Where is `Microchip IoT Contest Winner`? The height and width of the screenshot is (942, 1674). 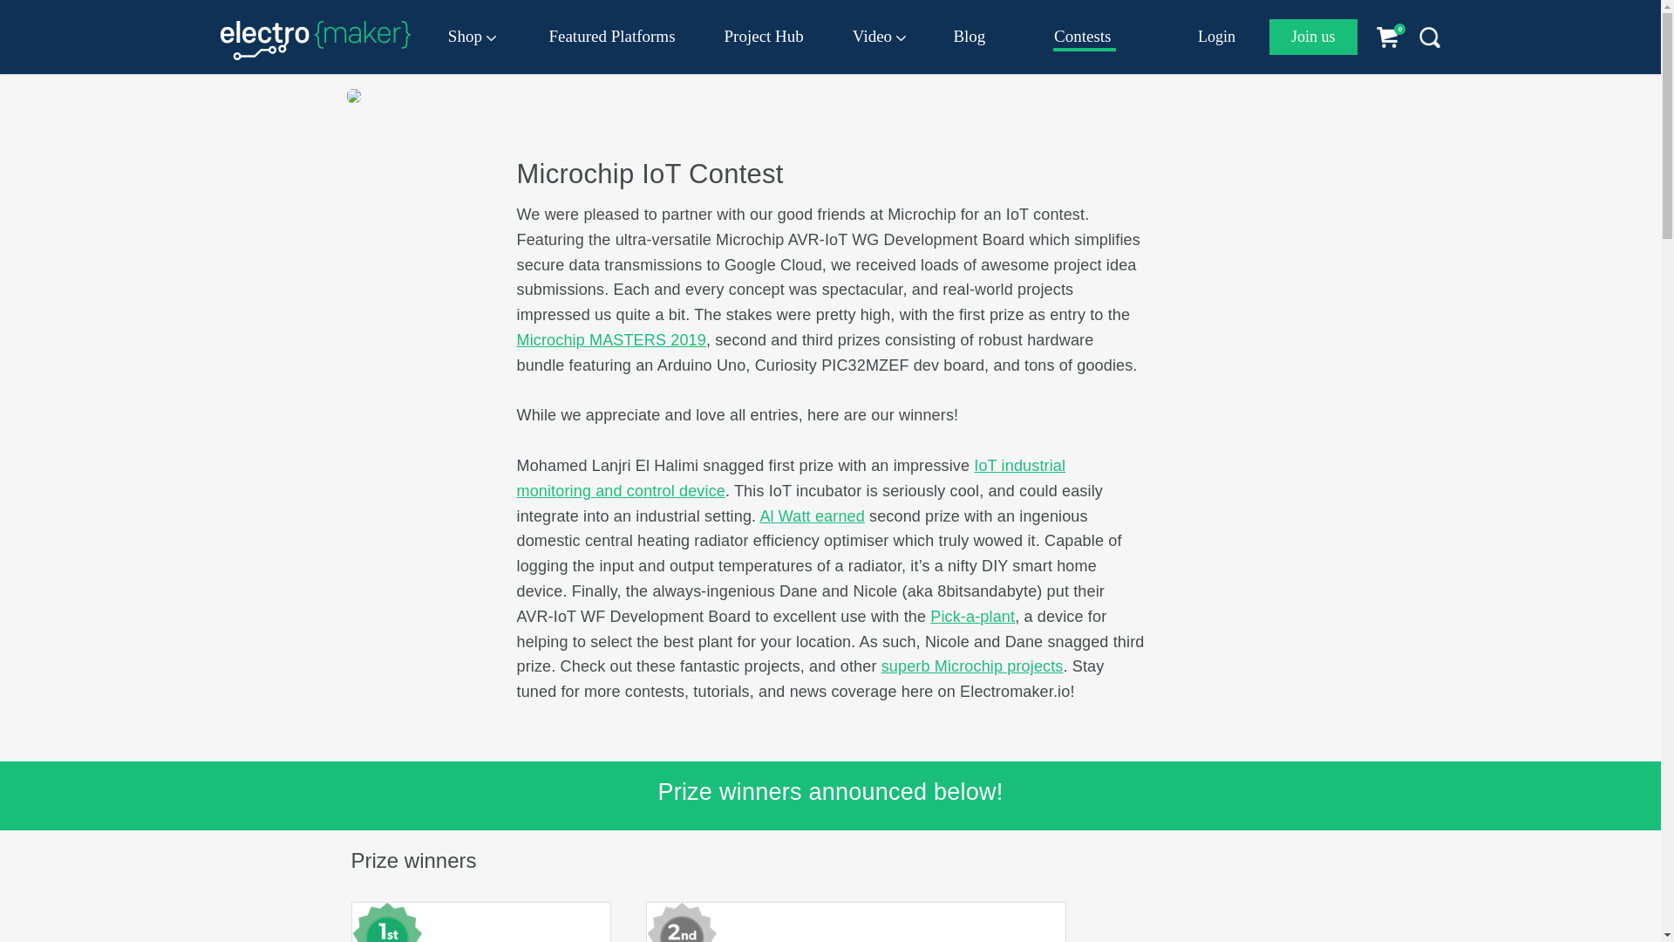
Microchip IoT Contest Winner is located at coordinates (681, 922).